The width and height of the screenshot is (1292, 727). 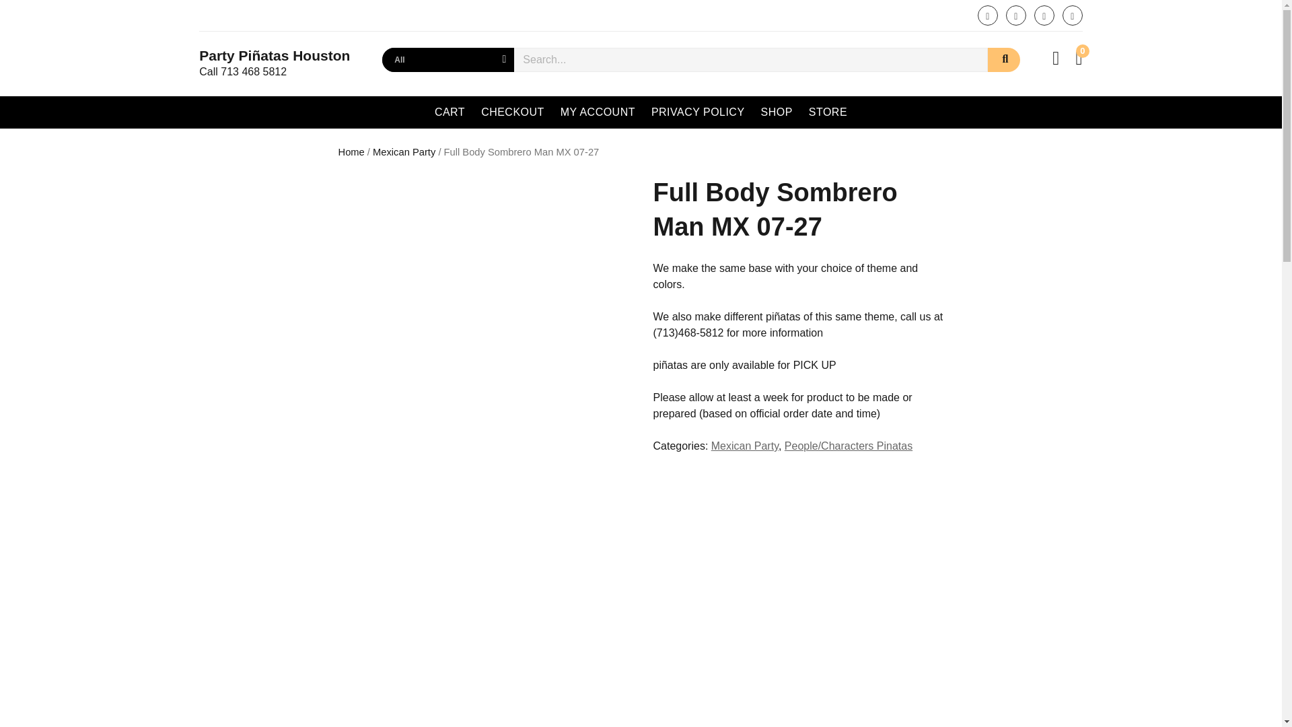 What do you see at coordinates (698, 112) in the screenshot?
I see `PRIVACY POLICY` at bounding box center [698, 112].